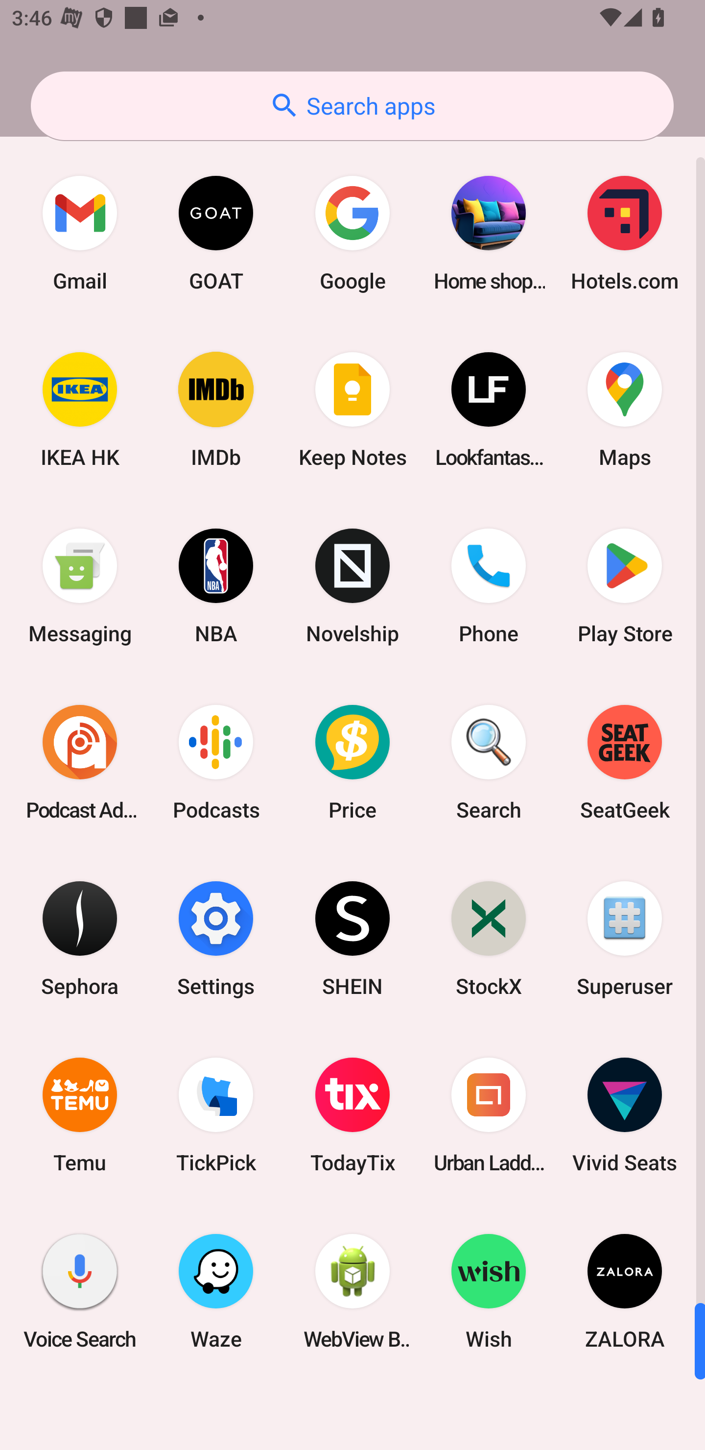 The width and height of the screenshot is (705, 1450). What do you see at coordinates (489, 586) in the screenshot?
I see `Phone` at bounding box center [489, 586].